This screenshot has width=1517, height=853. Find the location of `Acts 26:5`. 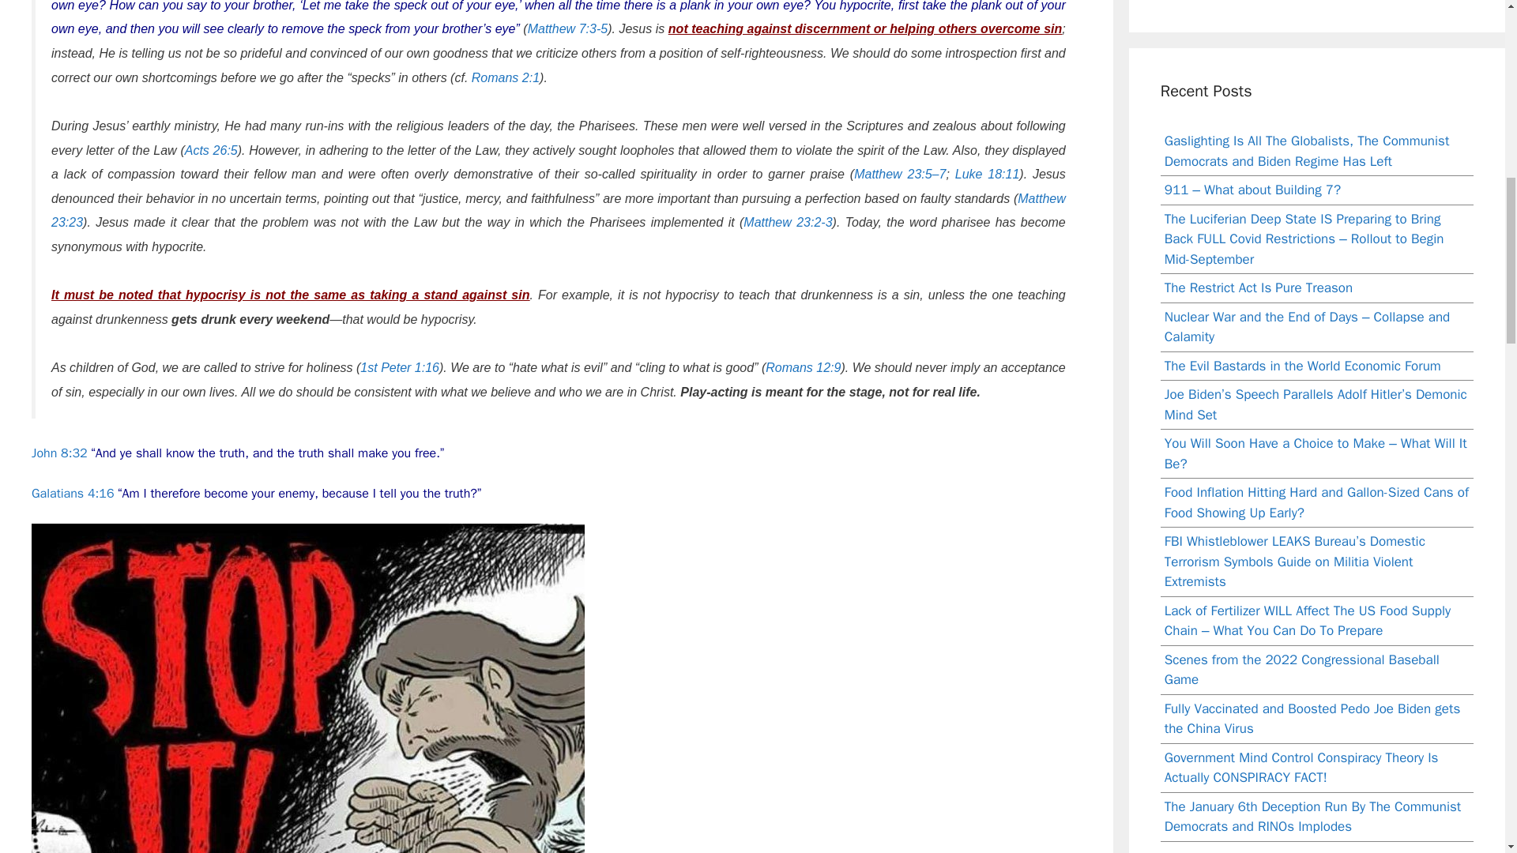

Acts 26:5 is located at coordinates (212, 150).